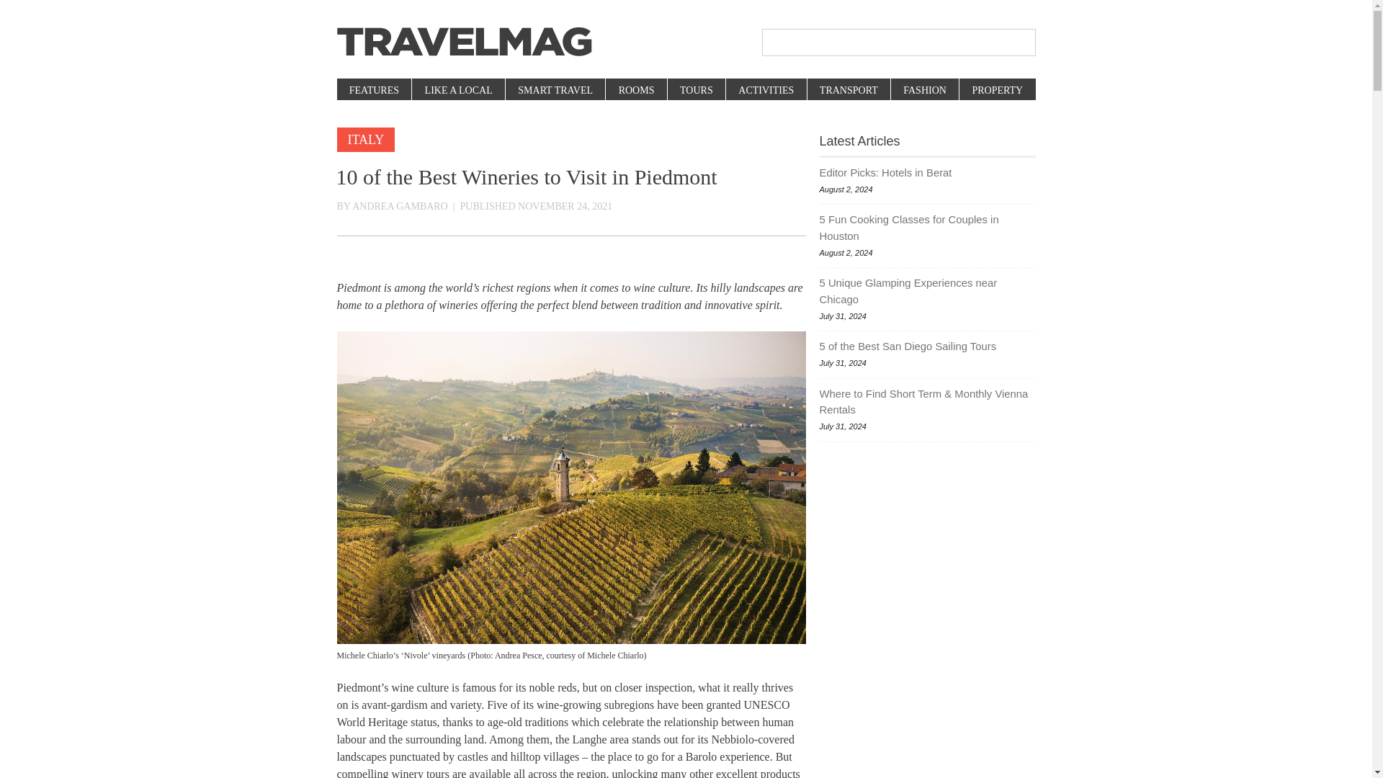 The image size is (1383, 778). What do you see at coordinates (928, 172) in the screenshot?
I see `Editor Picks: Hotels in Berat` at bounding box center [928, 172].